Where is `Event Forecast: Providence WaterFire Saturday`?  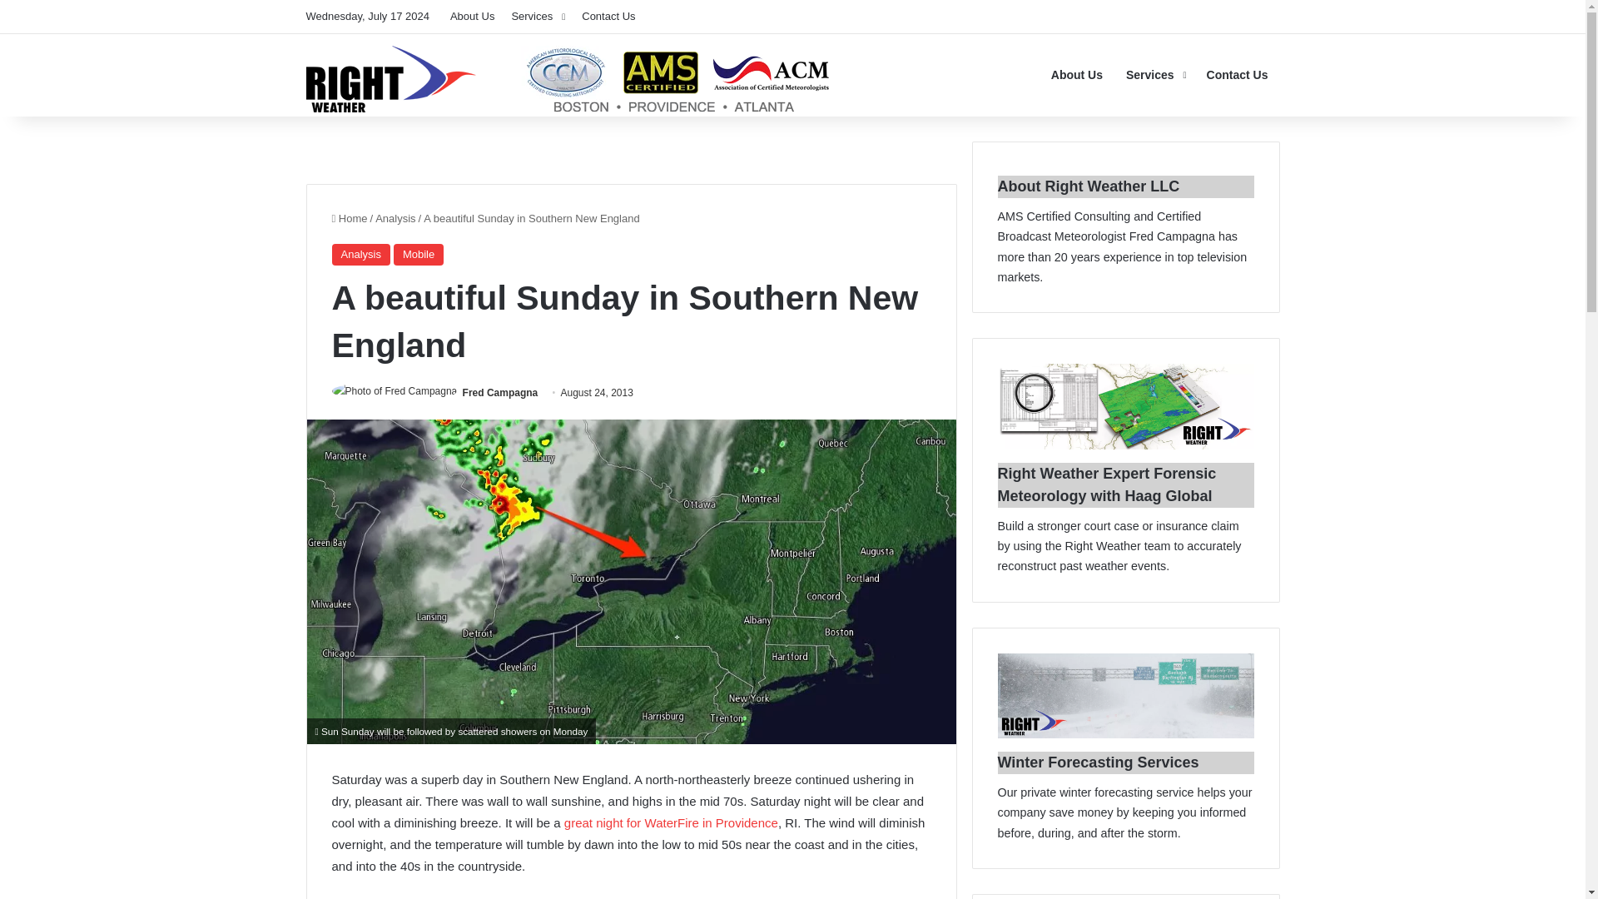 Event Forecast: Providence WaterFire Saturday is located at coordinates (669, 822).